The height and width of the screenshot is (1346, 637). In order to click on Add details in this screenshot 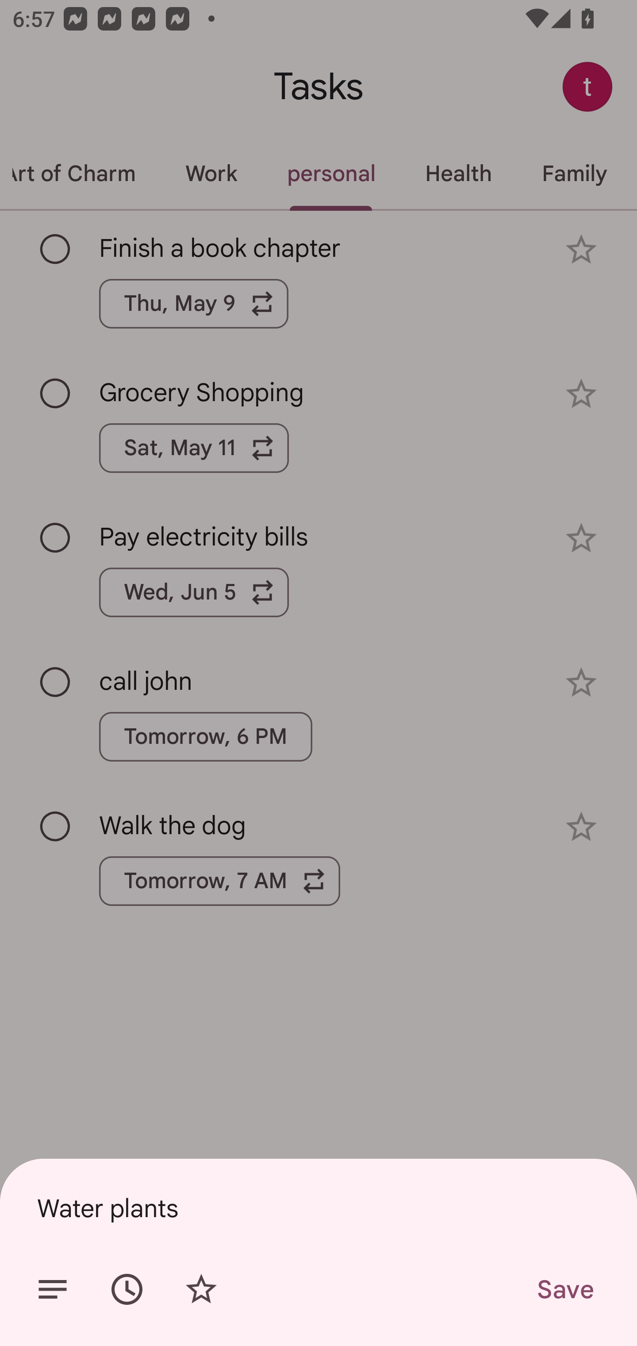, I will do `click(52, 1289)`.